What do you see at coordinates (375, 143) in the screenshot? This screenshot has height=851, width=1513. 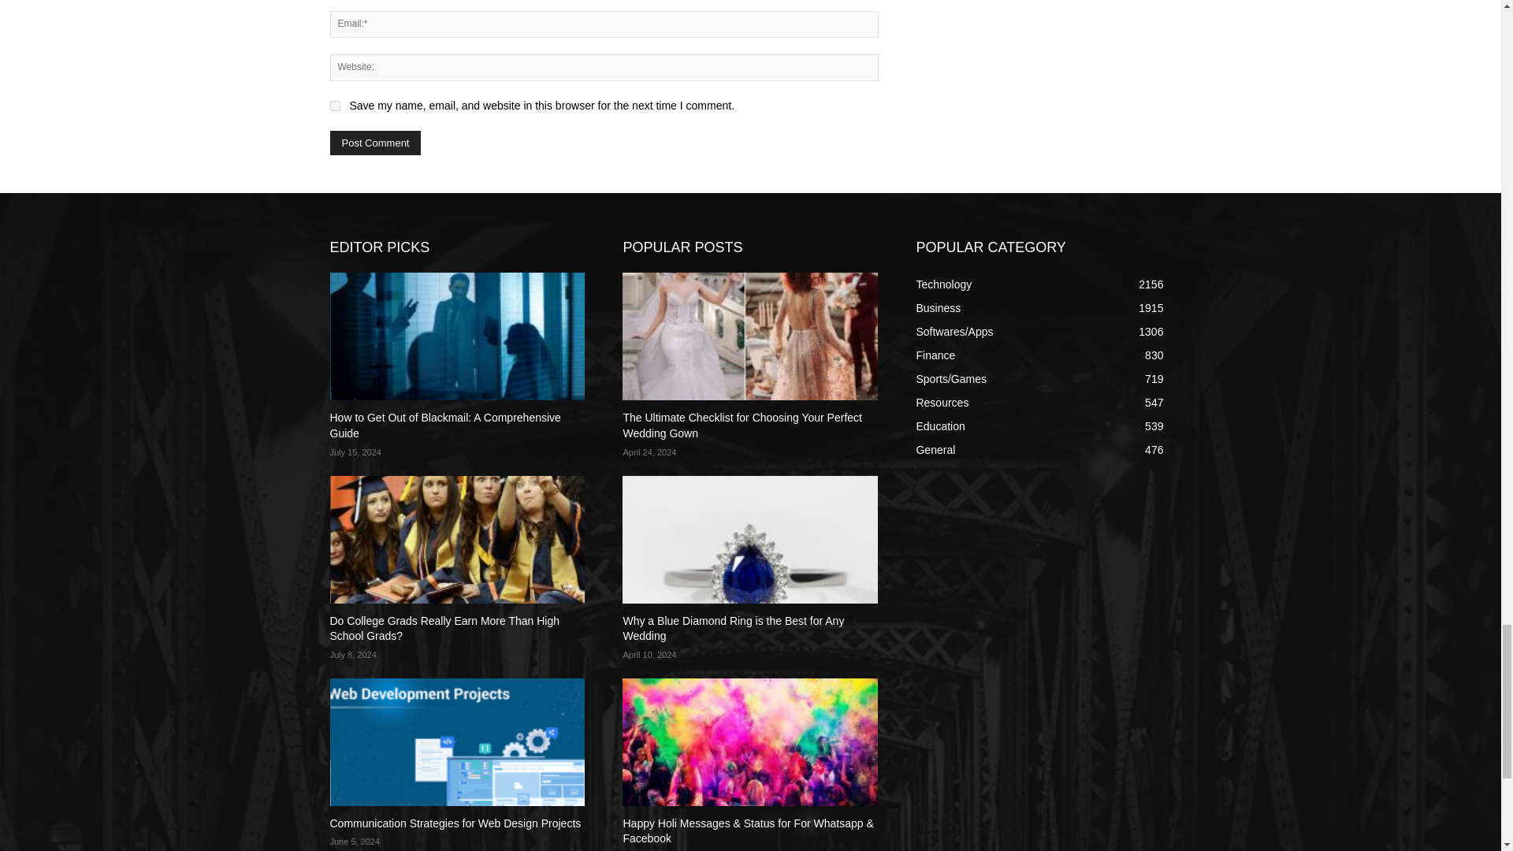 I see `Post Comment` at bounding box center [375, 143].